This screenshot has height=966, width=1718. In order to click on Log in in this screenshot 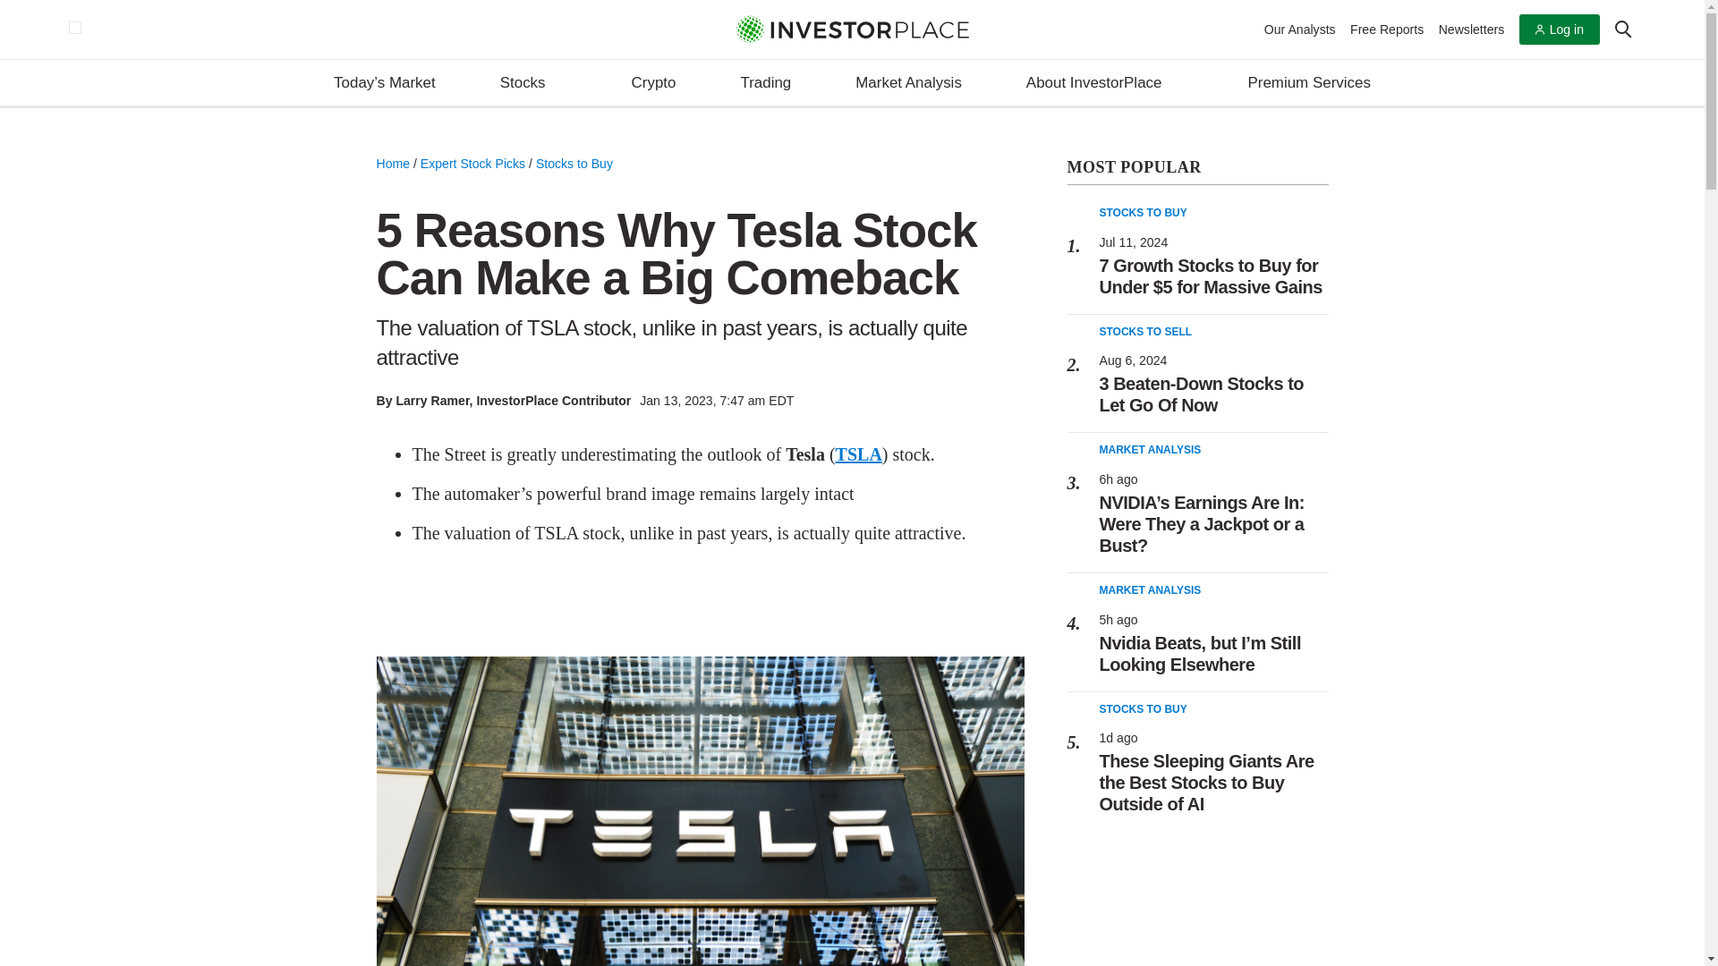, I will do `click(1559, 30)`.